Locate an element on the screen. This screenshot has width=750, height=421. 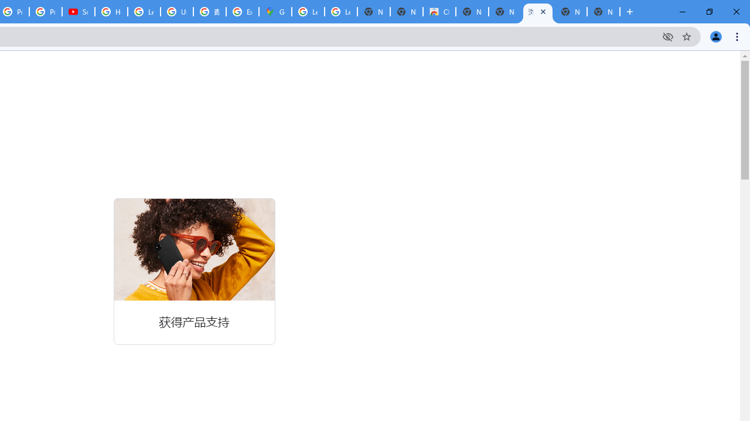
Google Maps is located at coordinates (275, 12).